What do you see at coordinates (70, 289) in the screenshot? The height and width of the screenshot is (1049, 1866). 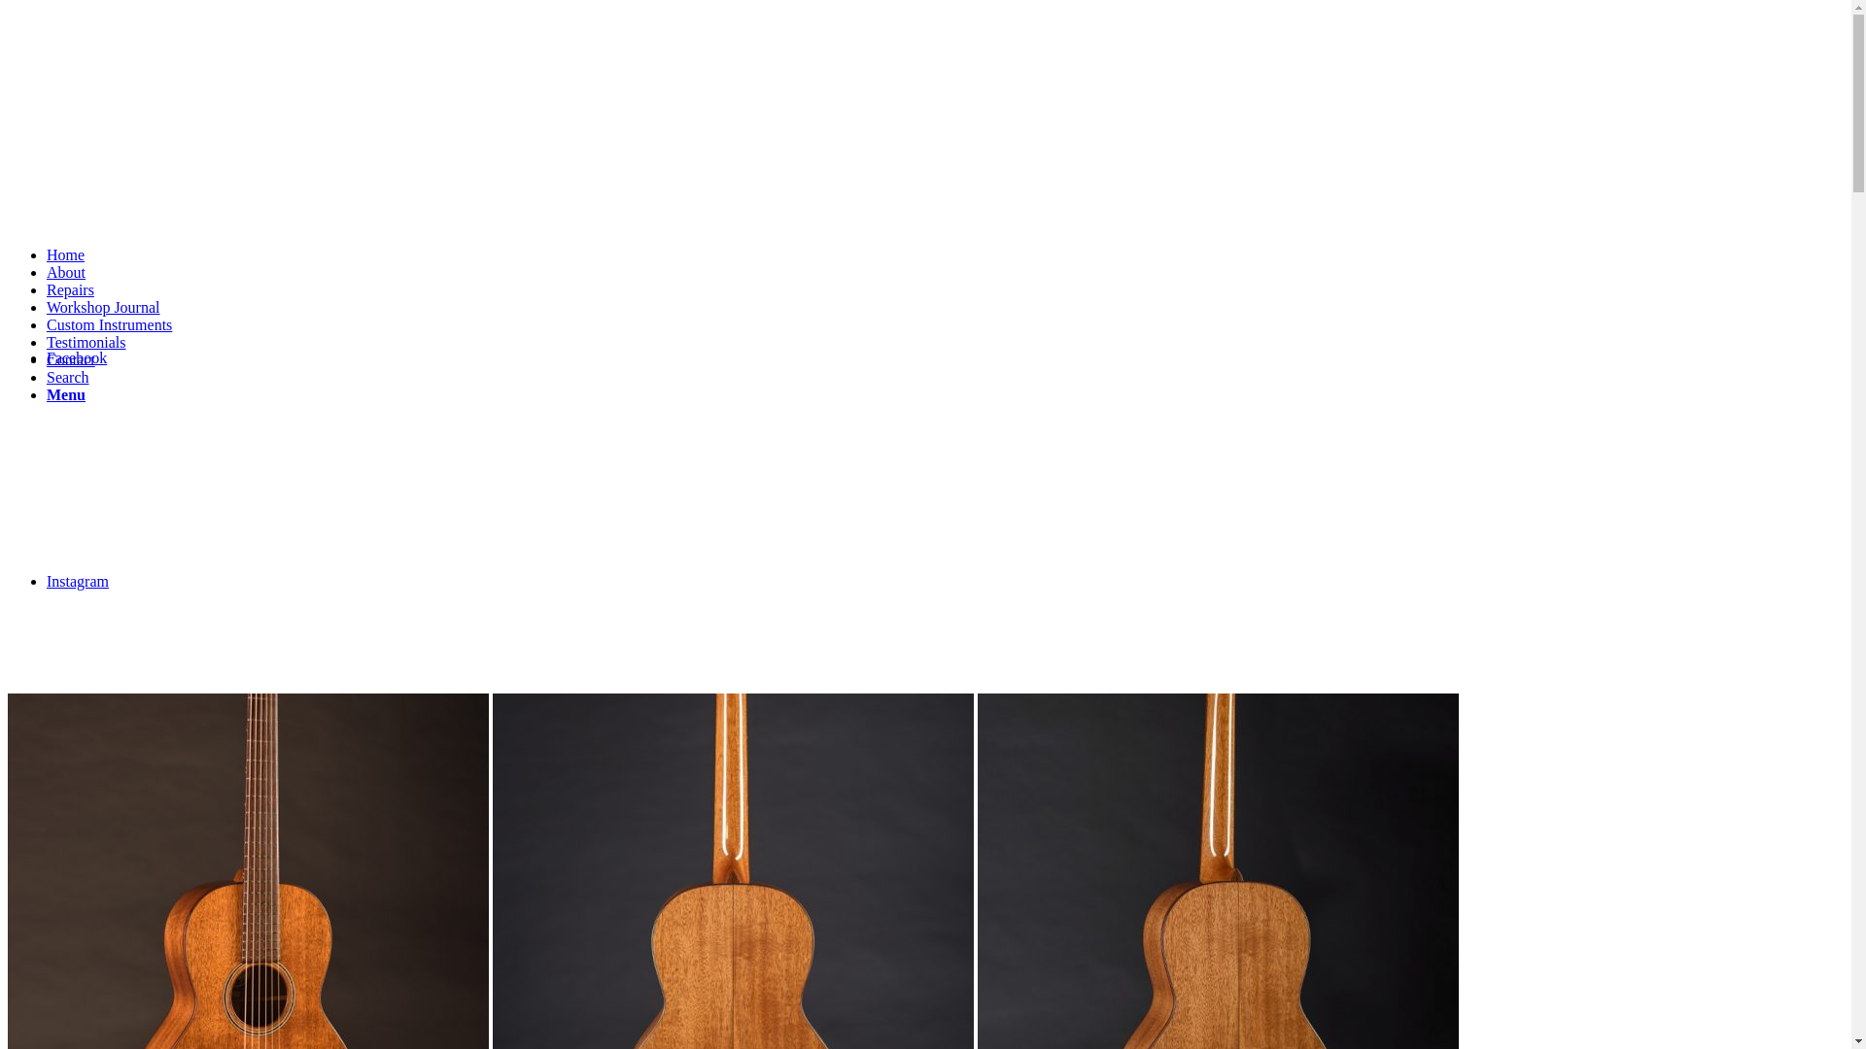 I see `Repairs` at bounding box center [70, 289].